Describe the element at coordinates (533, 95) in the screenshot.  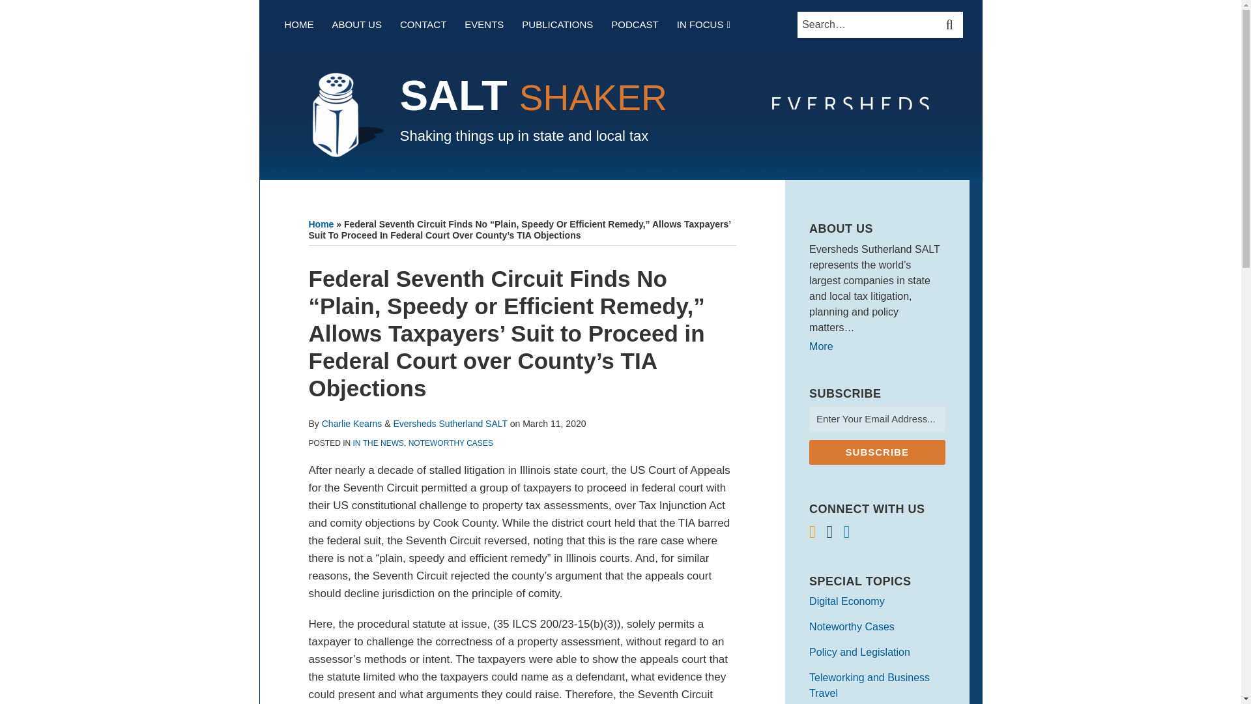
I see `SALT SHAKER` at that location.